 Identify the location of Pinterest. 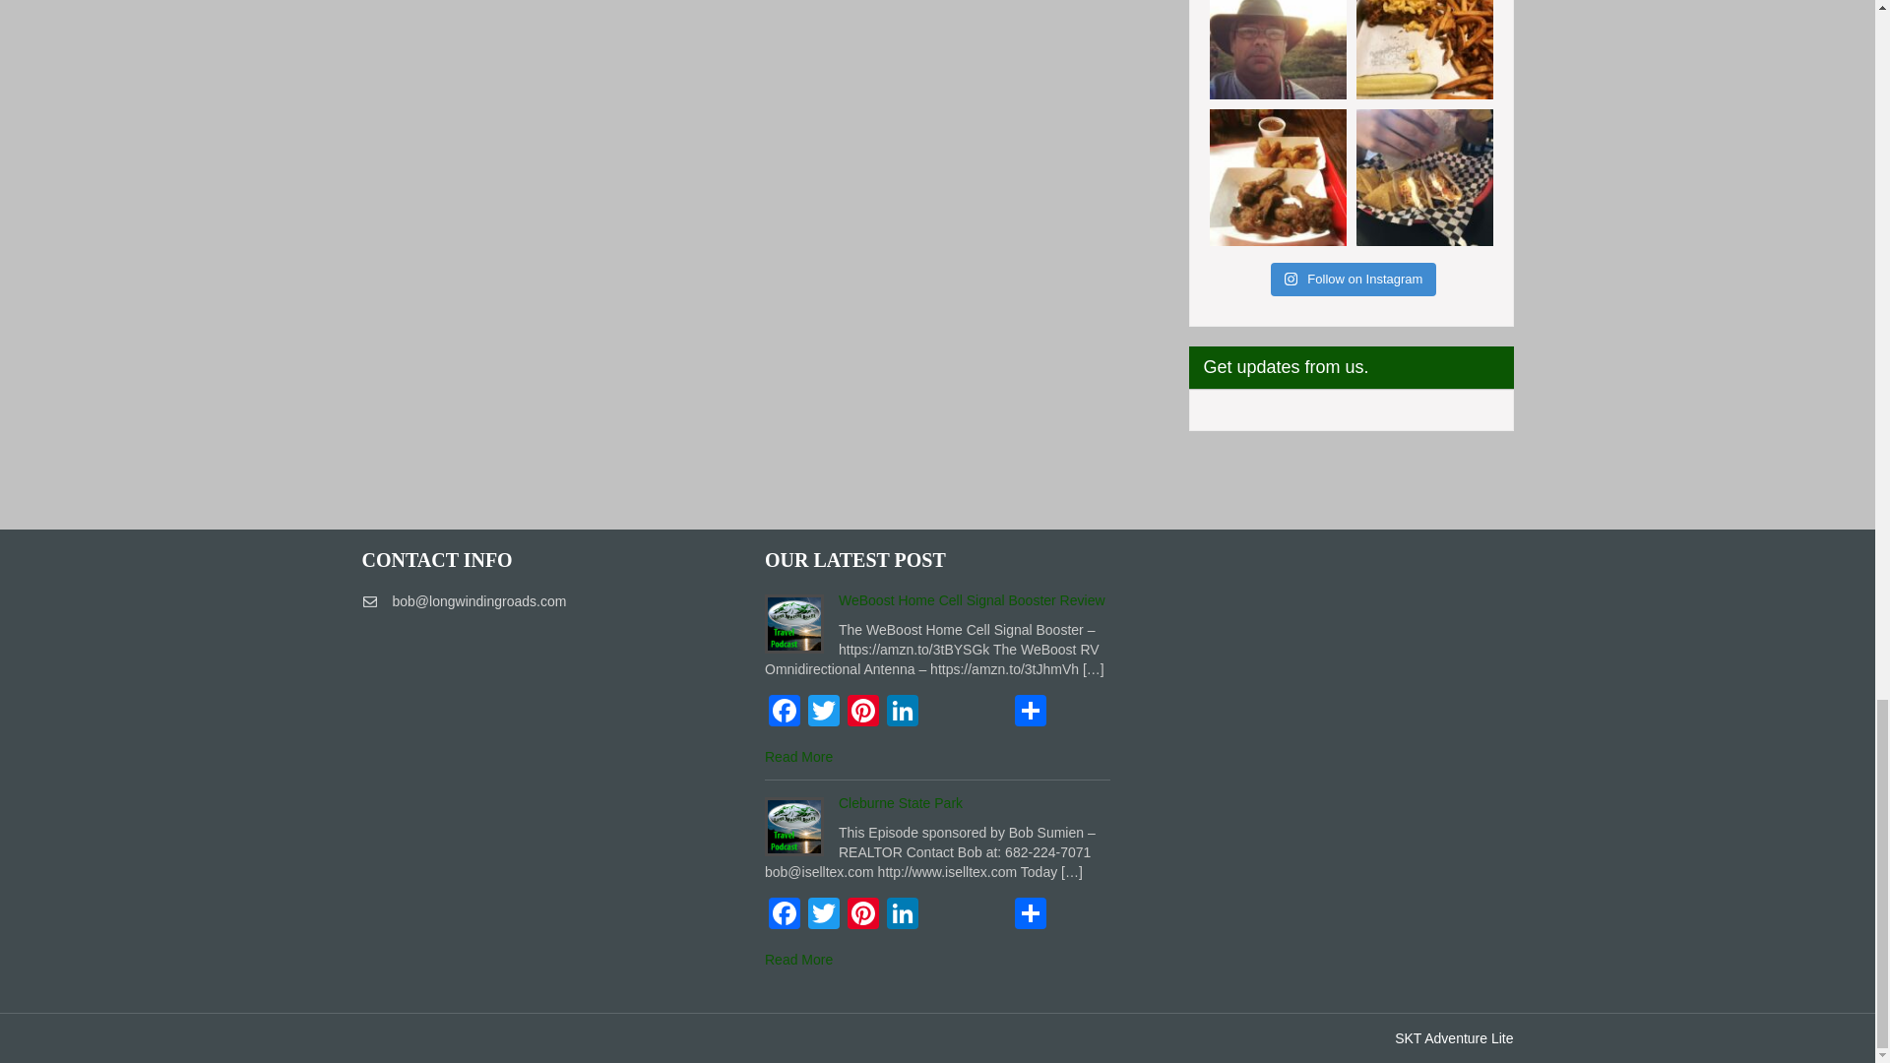
(862, 915).